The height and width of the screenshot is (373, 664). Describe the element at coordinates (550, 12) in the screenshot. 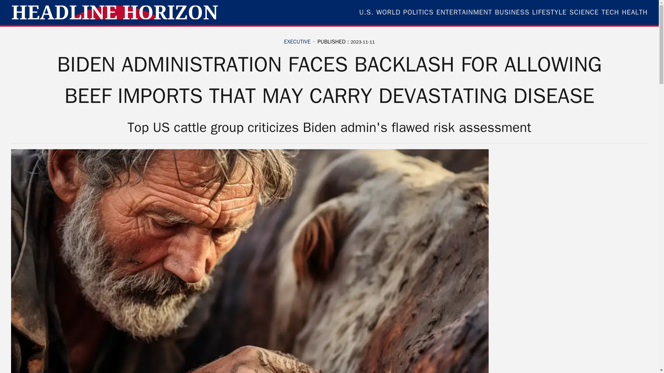

I see `LIFESTYLE` at that location.